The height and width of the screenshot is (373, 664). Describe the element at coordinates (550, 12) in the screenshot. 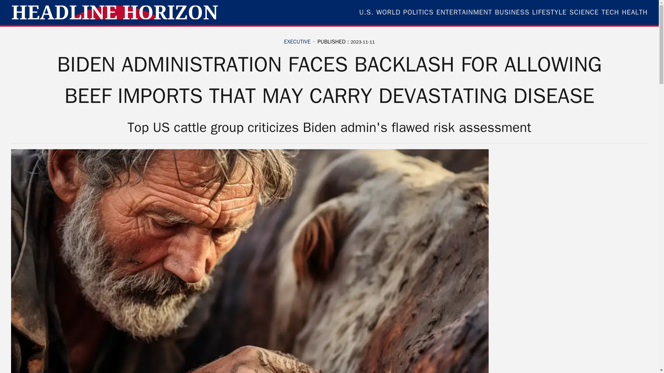

I see `LIFESTYLE` at that location.